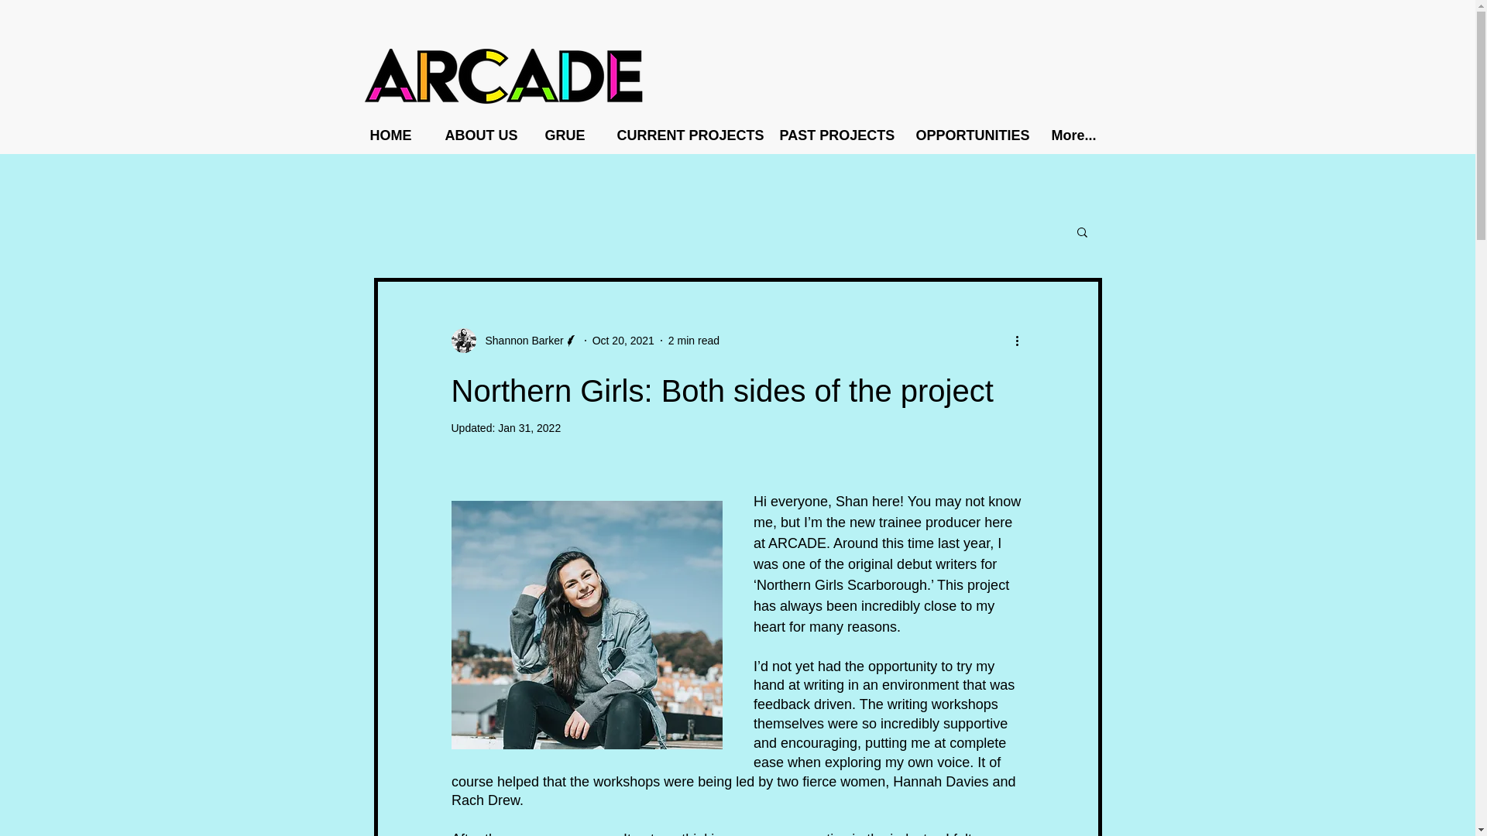  I want to click on Oct 20, 2021, so click(623, 341).